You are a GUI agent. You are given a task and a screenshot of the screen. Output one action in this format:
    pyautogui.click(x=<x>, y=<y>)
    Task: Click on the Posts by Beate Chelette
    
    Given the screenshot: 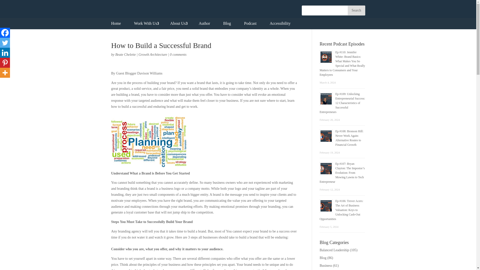 What is the action you would take?
    pyautogui.click(x=125, y=54)
    